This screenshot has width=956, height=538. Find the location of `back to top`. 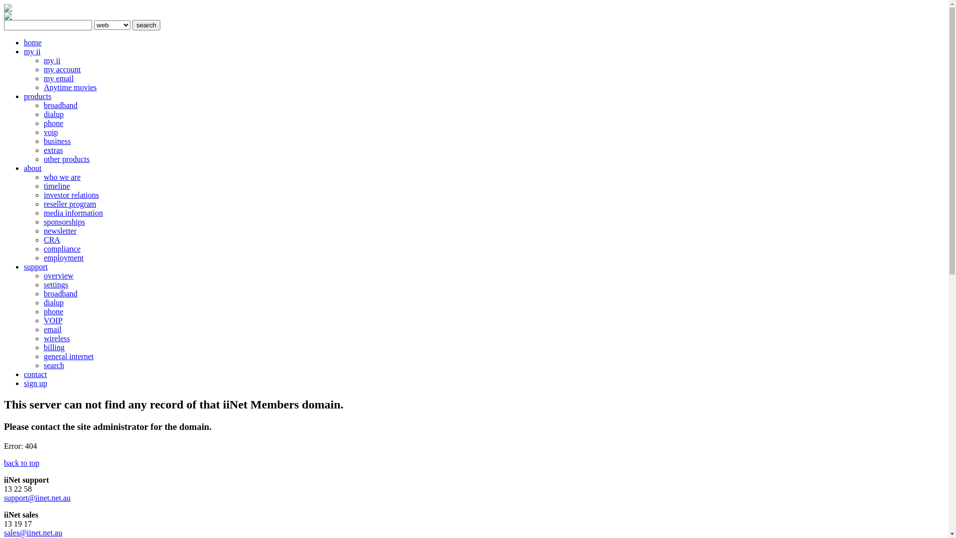

back to top is located at coordinates (22, 463).